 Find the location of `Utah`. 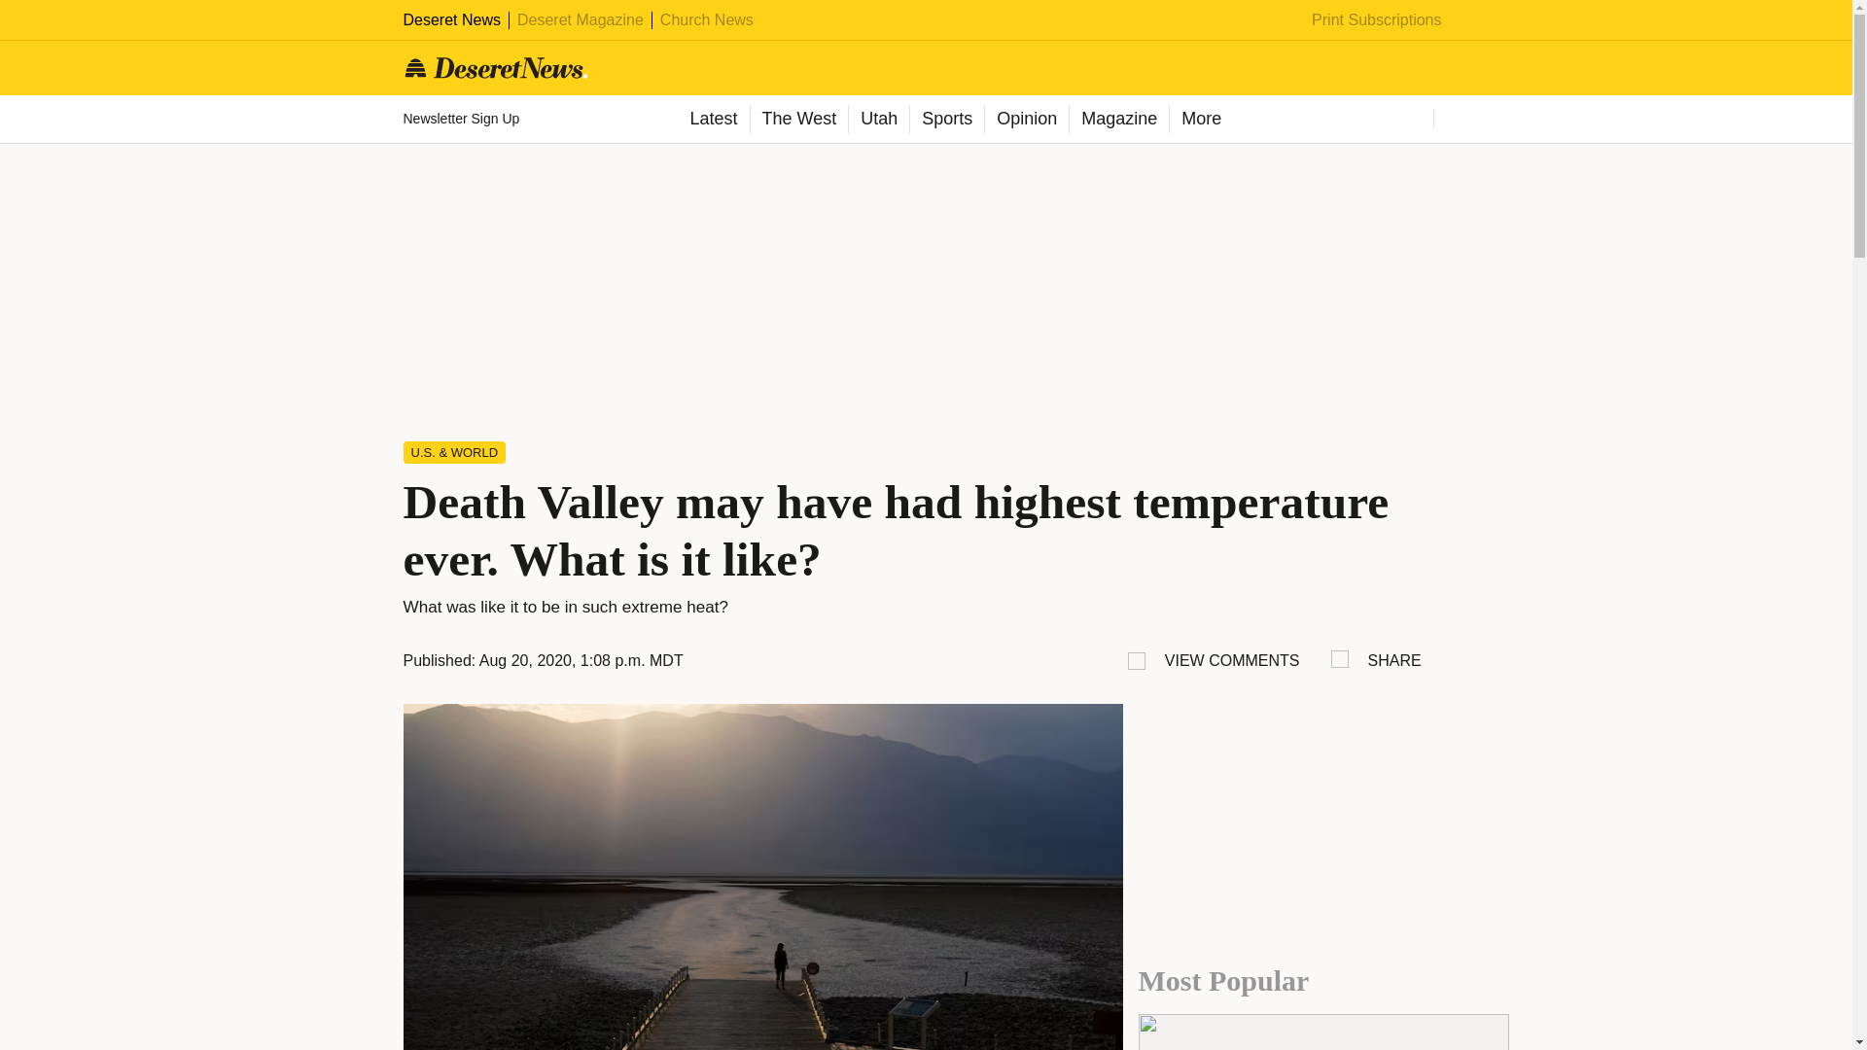

Utah is located at coordinates (878, 119).